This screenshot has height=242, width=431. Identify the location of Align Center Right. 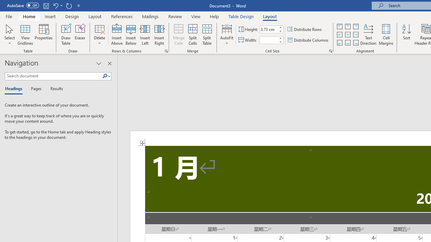
(356, 35).